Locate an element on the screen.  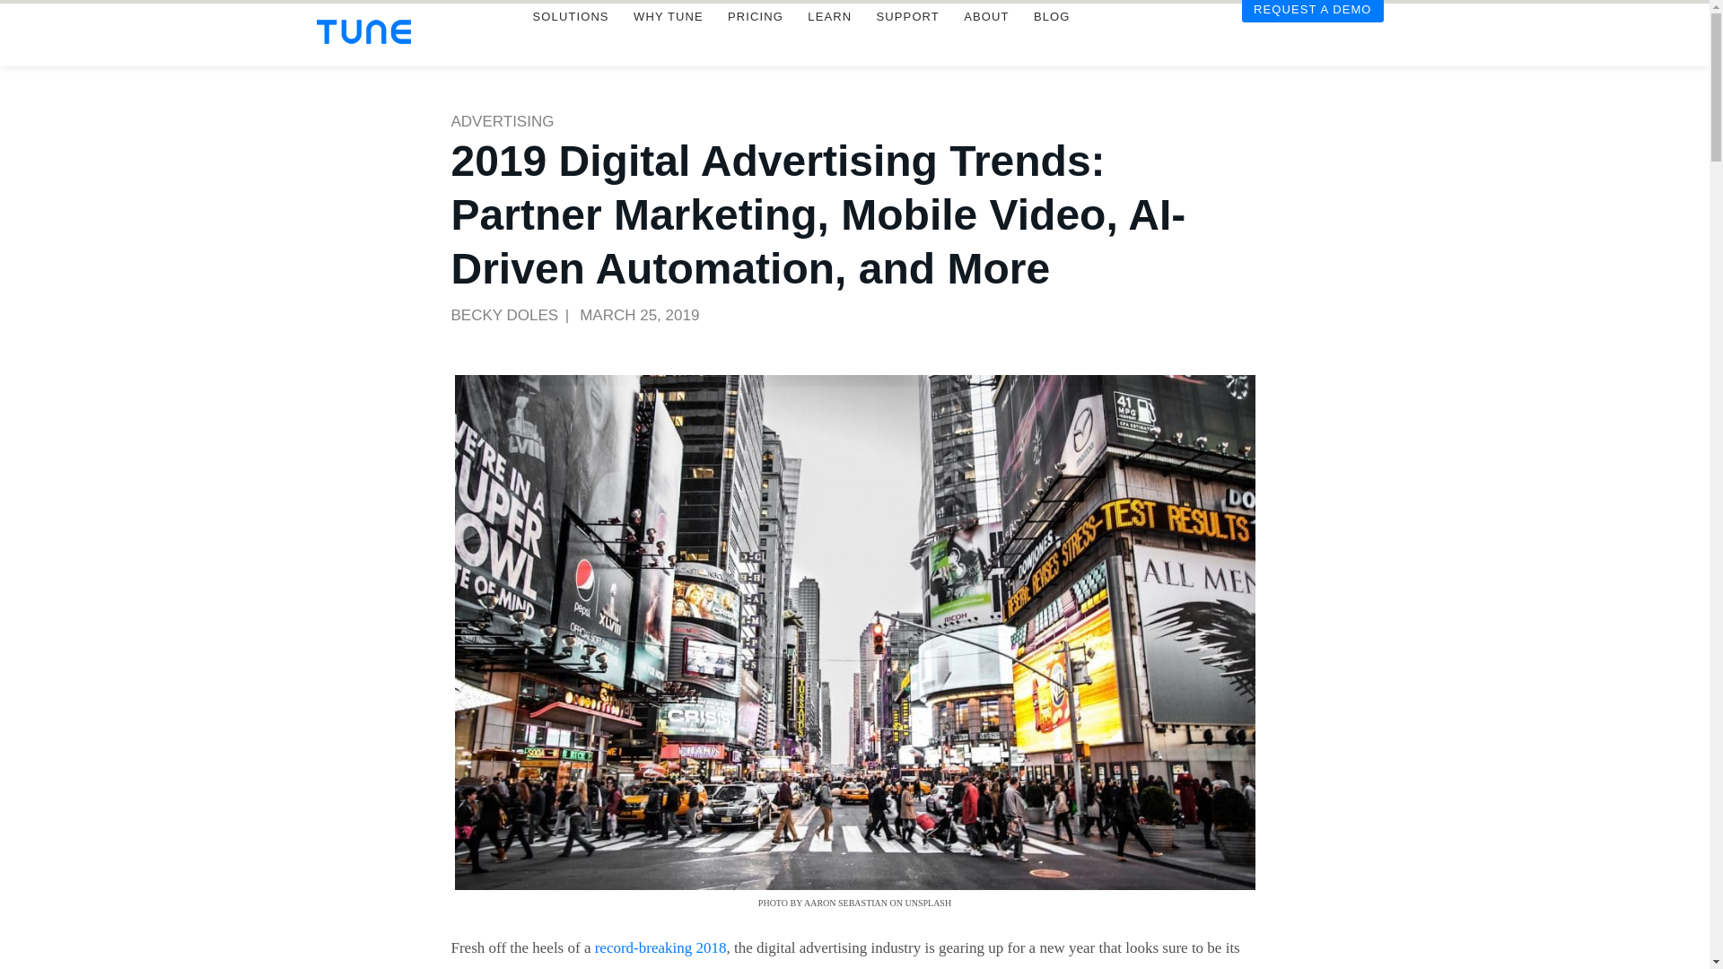
SOLUTIONS is located at coordinates (570, 41).